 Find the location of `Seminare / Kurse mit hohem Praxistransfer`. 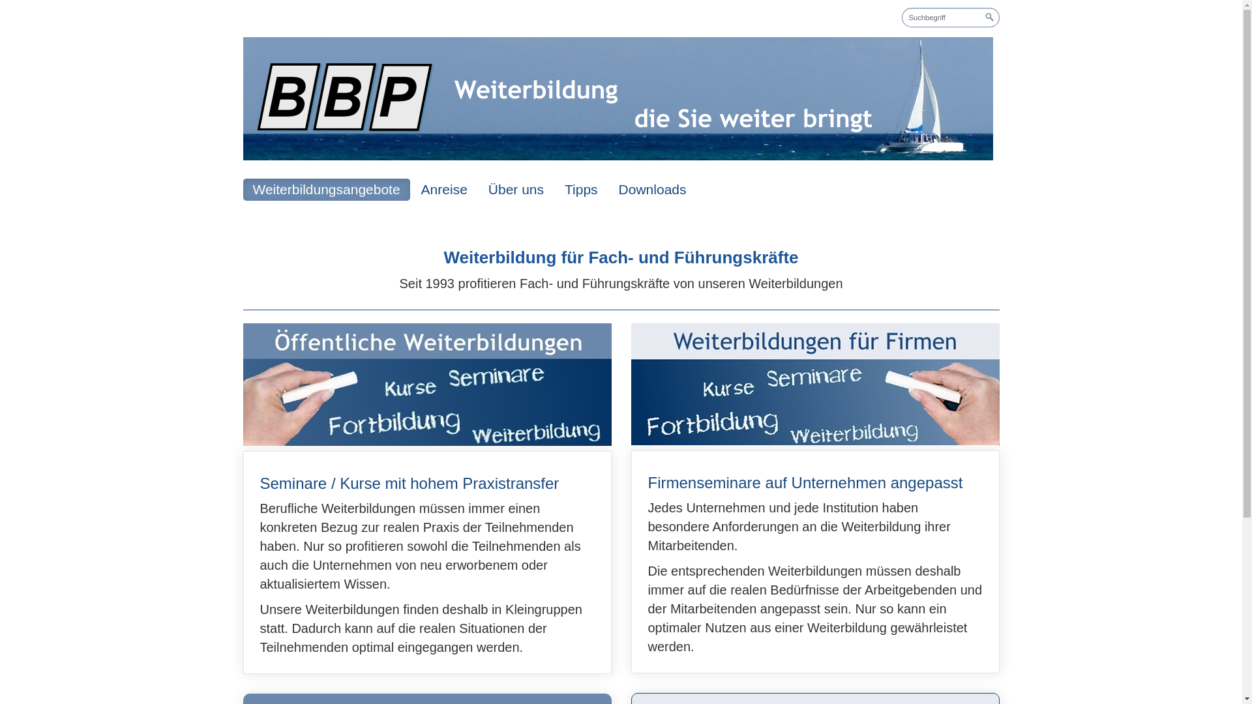

Seminare / Kurse mit hohem Praxistransfer is located at coordinates (428, 563).